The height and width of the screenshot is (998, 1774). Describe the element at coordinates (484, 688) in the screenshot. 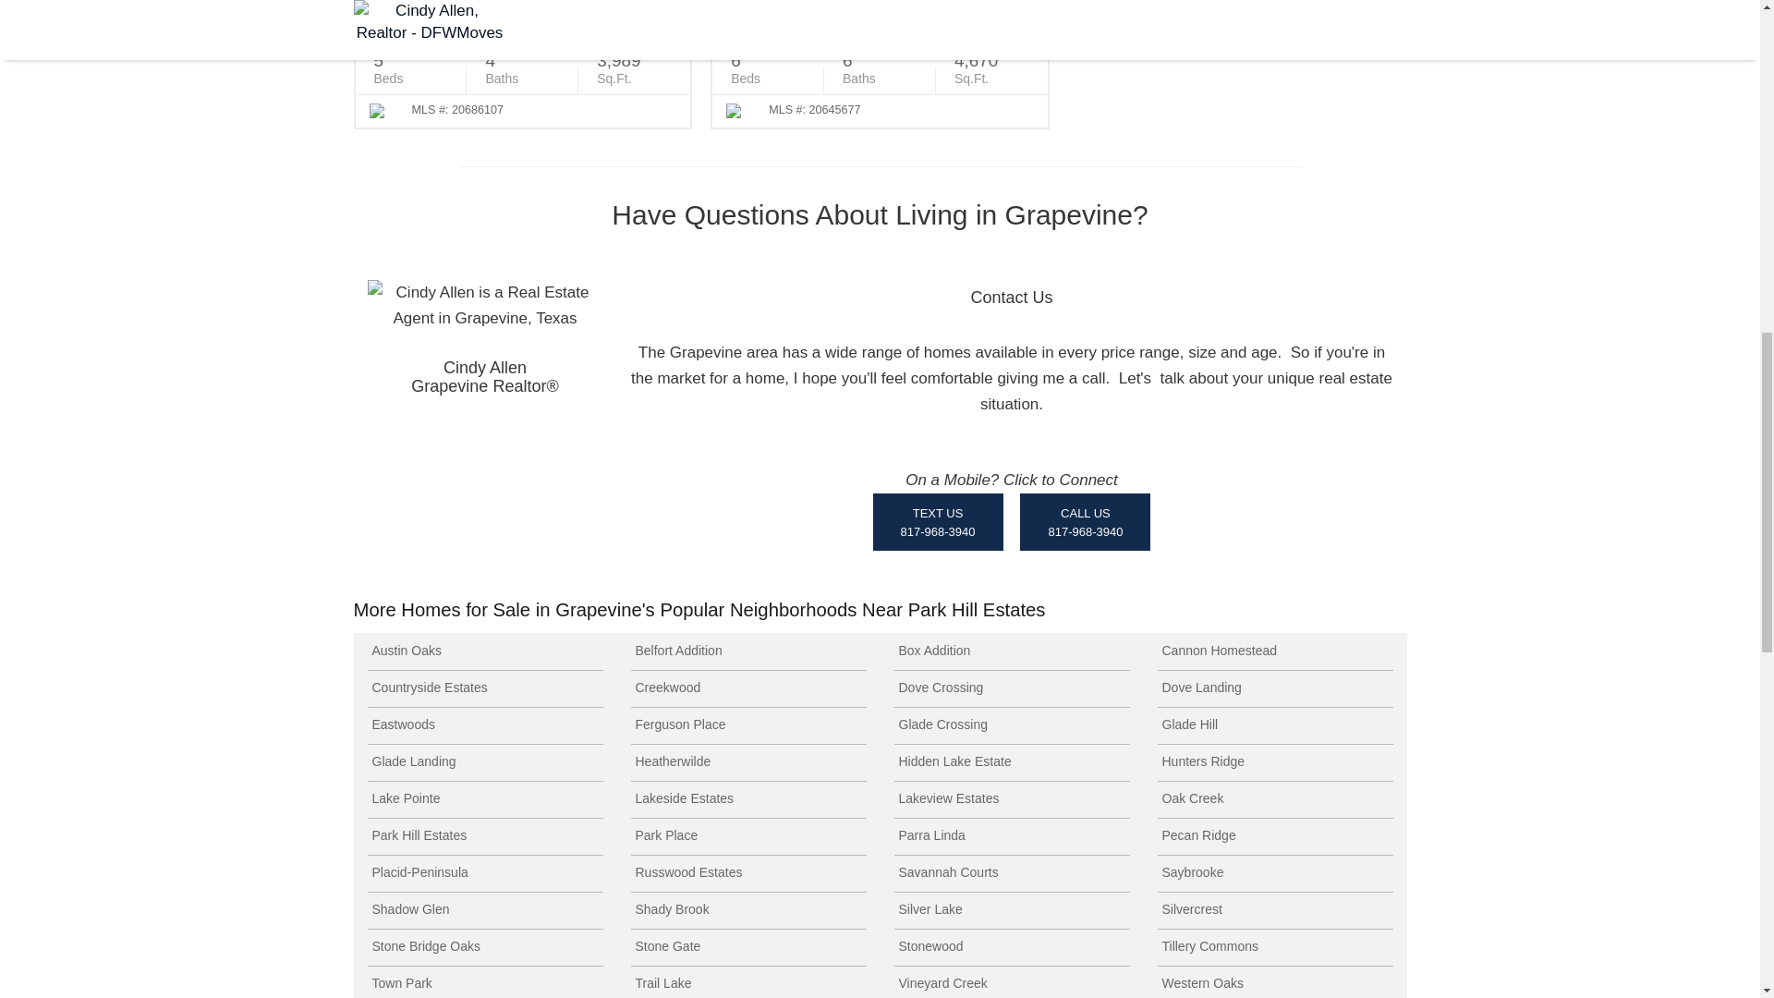

I see `View Countryside Estates` at that location.